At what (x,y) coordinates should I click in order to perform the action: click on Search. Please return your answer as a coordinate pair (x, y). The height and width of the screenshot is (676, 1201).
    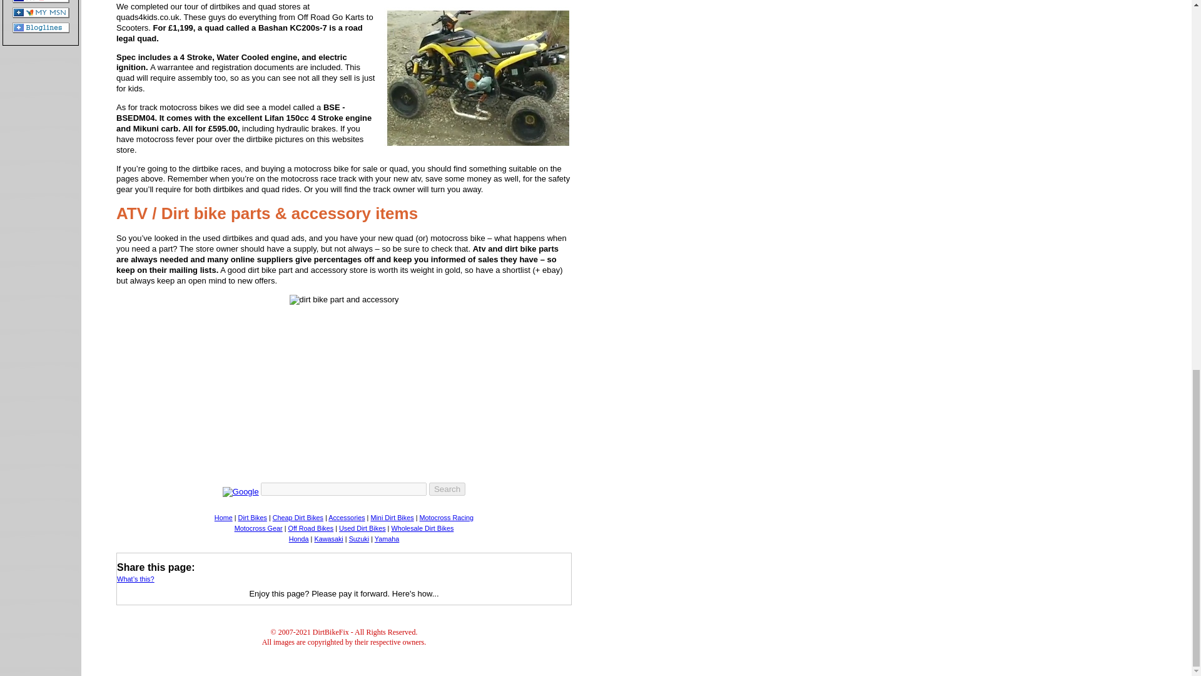
    Looking at the image, I should click on (447, 489).